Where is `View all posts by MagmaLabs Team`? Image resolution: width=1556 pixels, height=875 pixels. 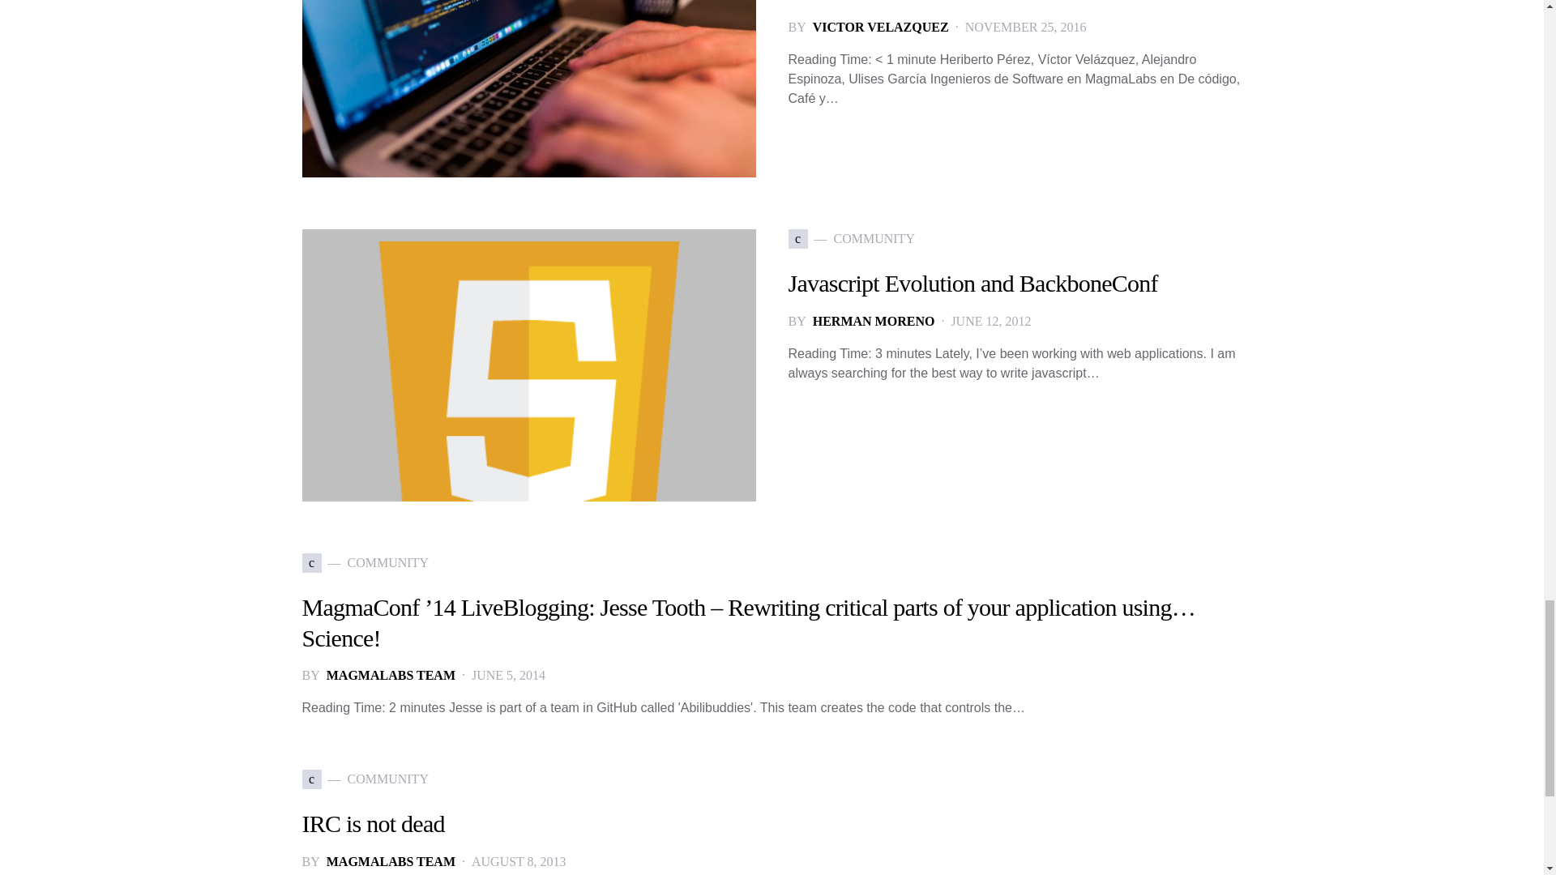
View all posts by MagmaLabs Team is located at coordinates (391, 675).